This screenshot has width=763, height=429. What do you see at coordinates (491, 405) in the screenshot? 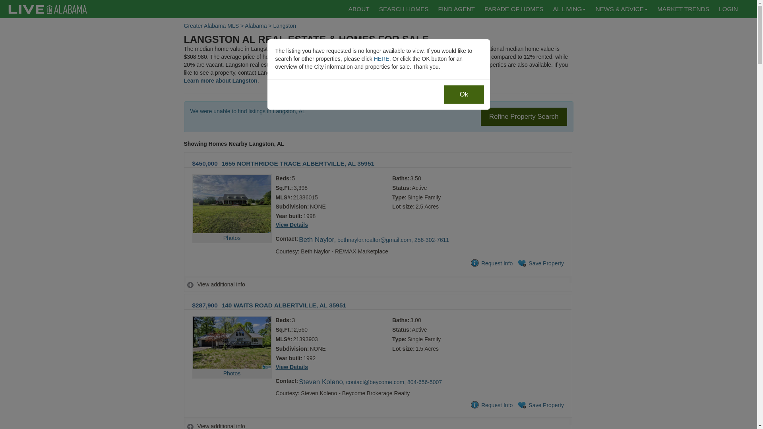
I see `Request Info` at bounding box center [491, 405].